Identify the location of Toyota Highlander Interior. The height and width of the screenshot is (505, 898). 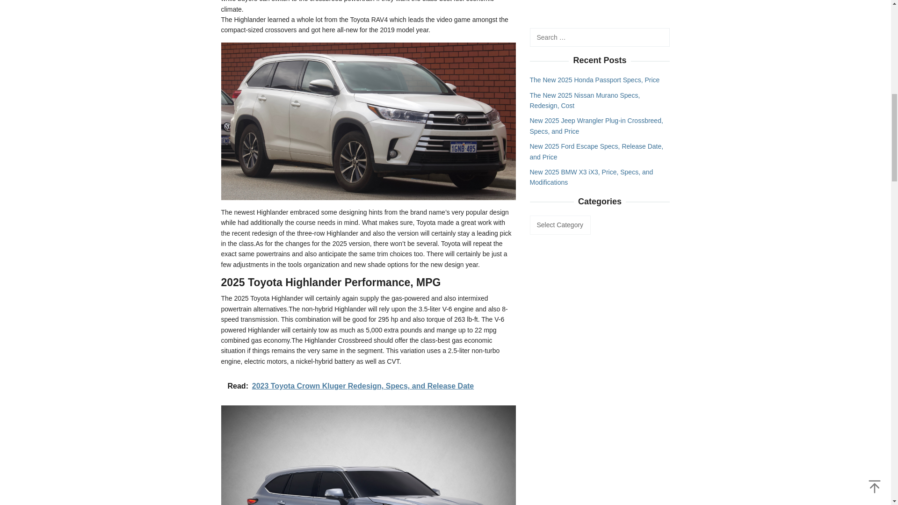
(368, 455).